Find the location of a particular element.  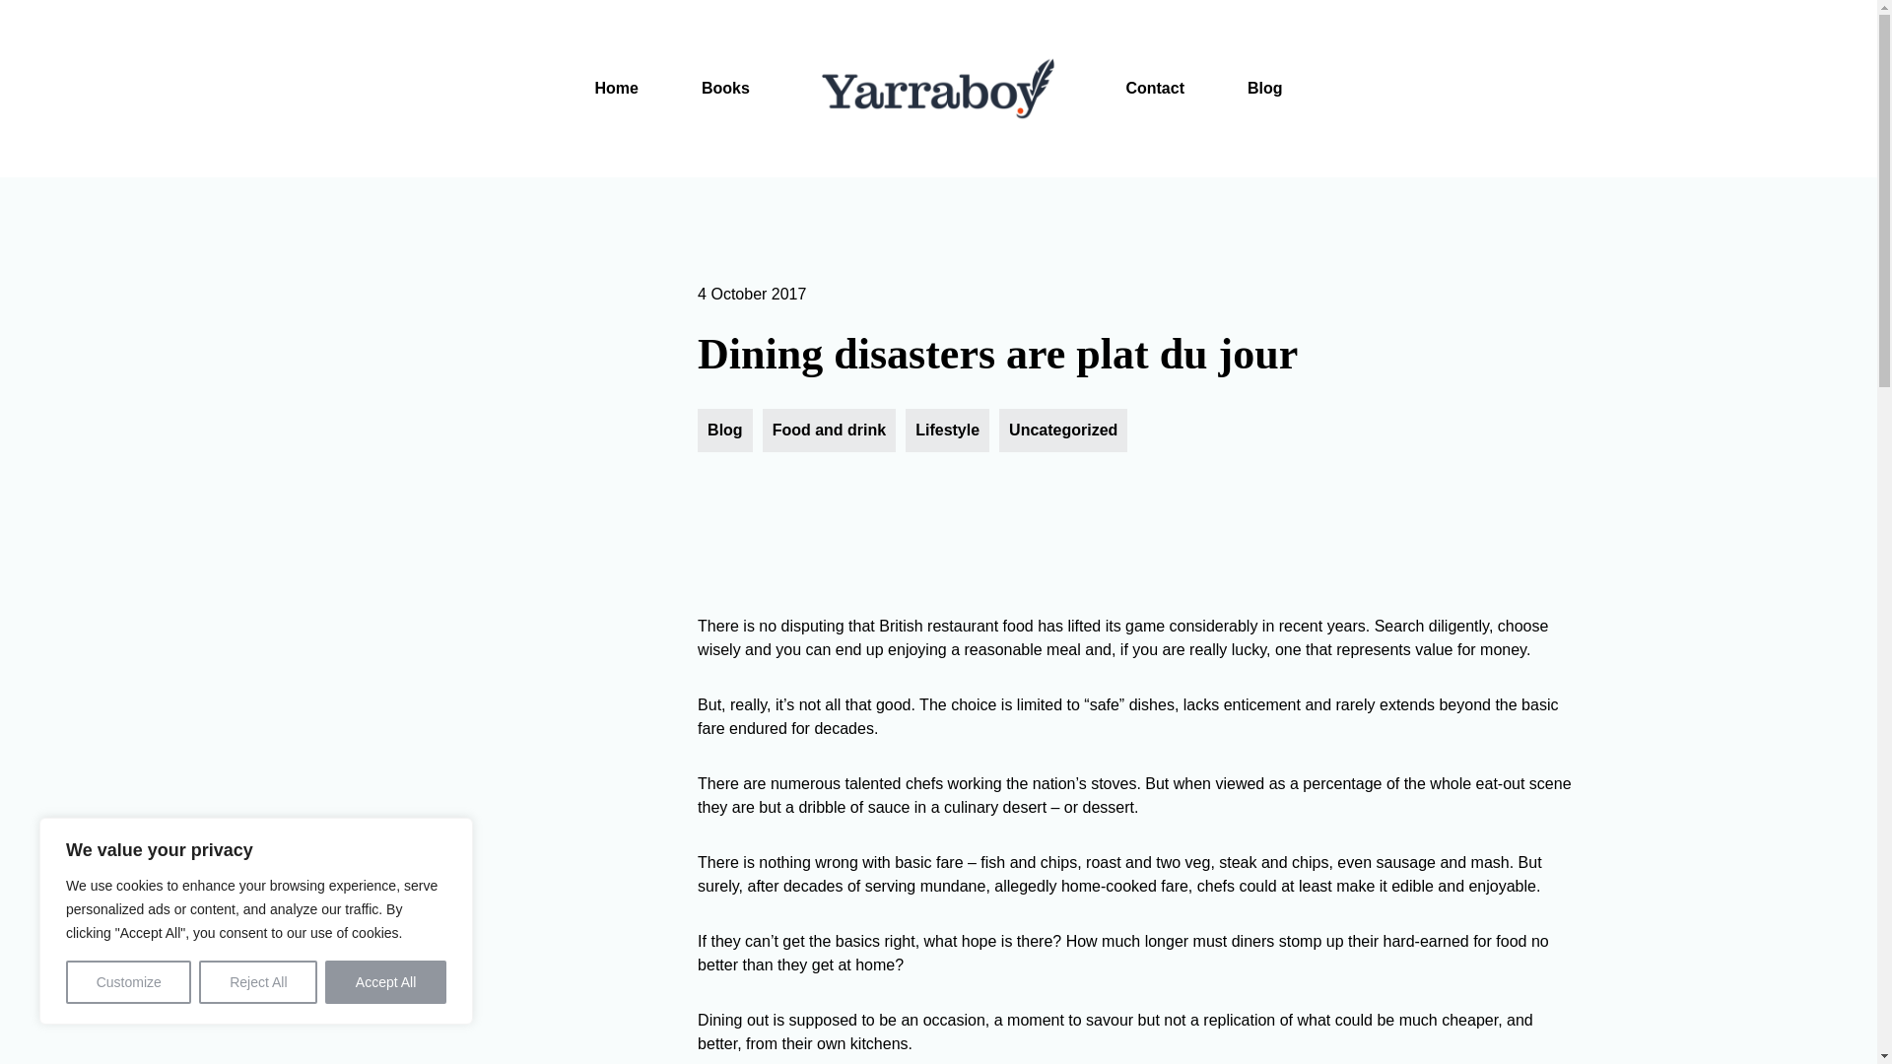

Reject All is located at coordinates (258, 982).